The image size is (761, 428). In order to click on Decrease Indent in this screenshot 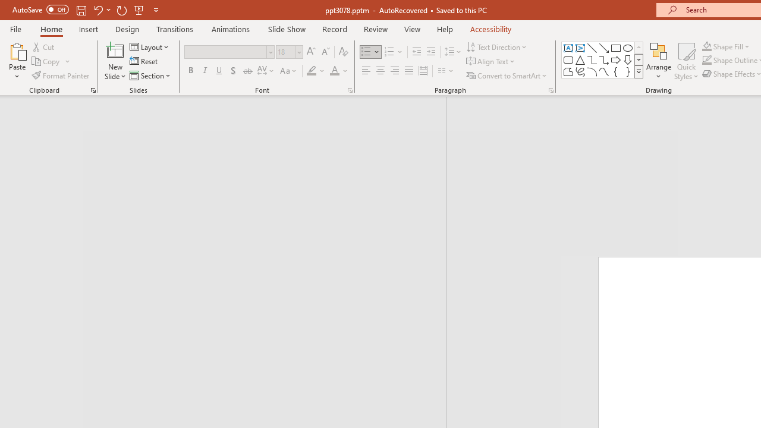, I will do `click(416, 52)`.